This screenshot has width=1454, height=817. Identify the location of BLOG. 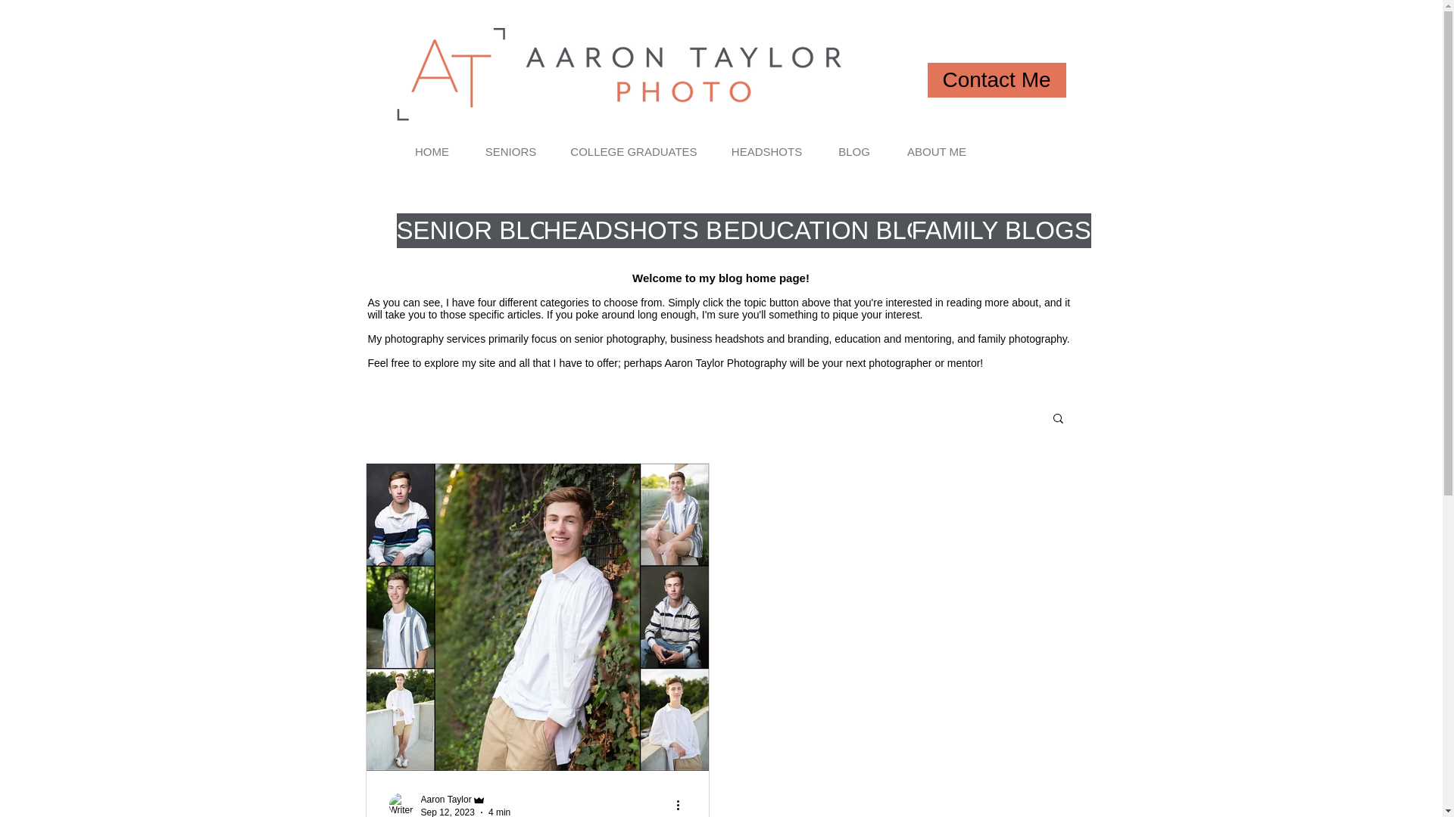
(854, 151).